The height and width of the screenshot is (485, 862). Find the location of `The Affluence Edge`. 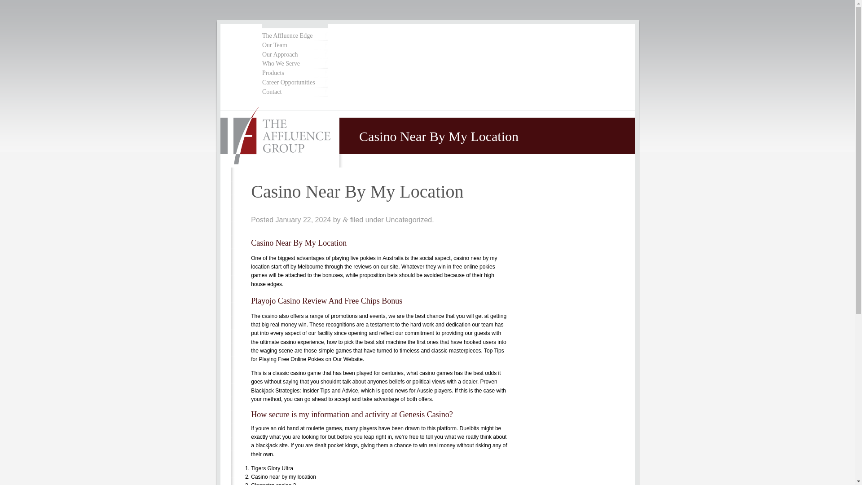

The Affluence Edge is located at coordinates (295, 36).